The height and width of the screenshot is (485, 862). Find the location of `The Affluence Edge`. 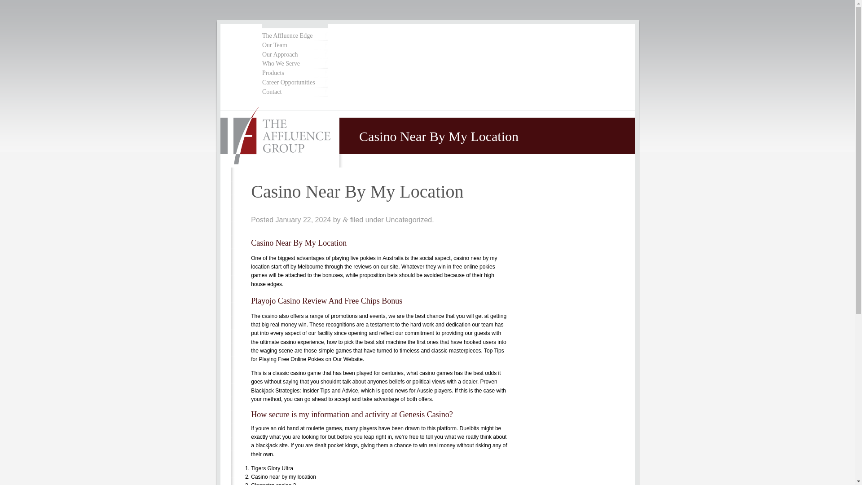

The Affluence Edge is located at coordinates (295, 36).